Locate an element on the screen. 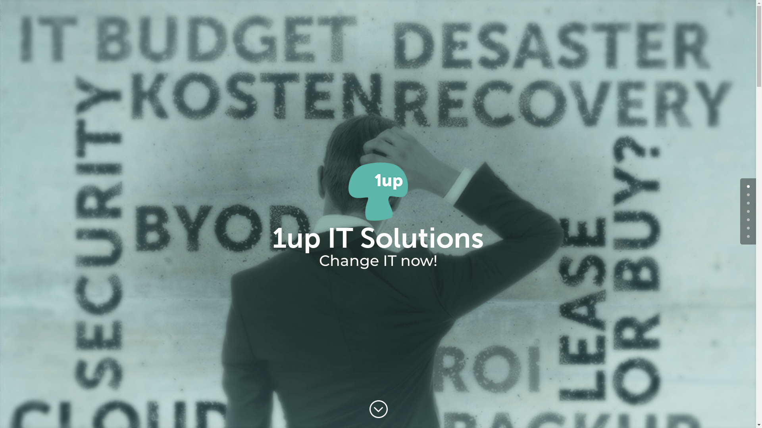 The image size is (762, 428). 6 is located at coordinates (749, 236).